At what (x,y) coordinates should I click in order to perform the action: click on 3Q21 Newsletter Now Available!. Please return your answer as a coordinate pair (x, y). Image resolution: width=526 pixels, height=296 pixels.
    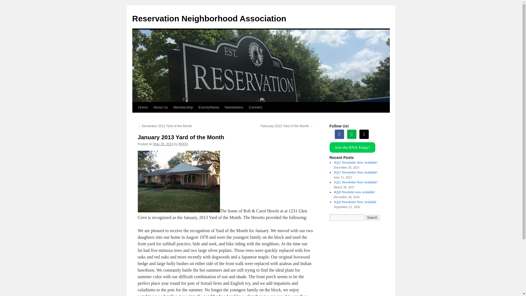
    Looking at the image, I should click on (356, 163).